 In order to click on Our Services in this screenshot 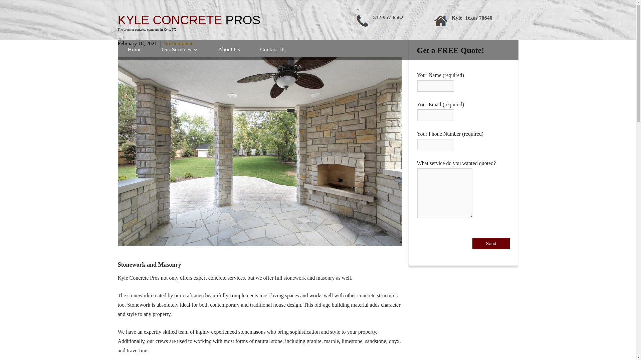, I will do `click(180, 49)`.